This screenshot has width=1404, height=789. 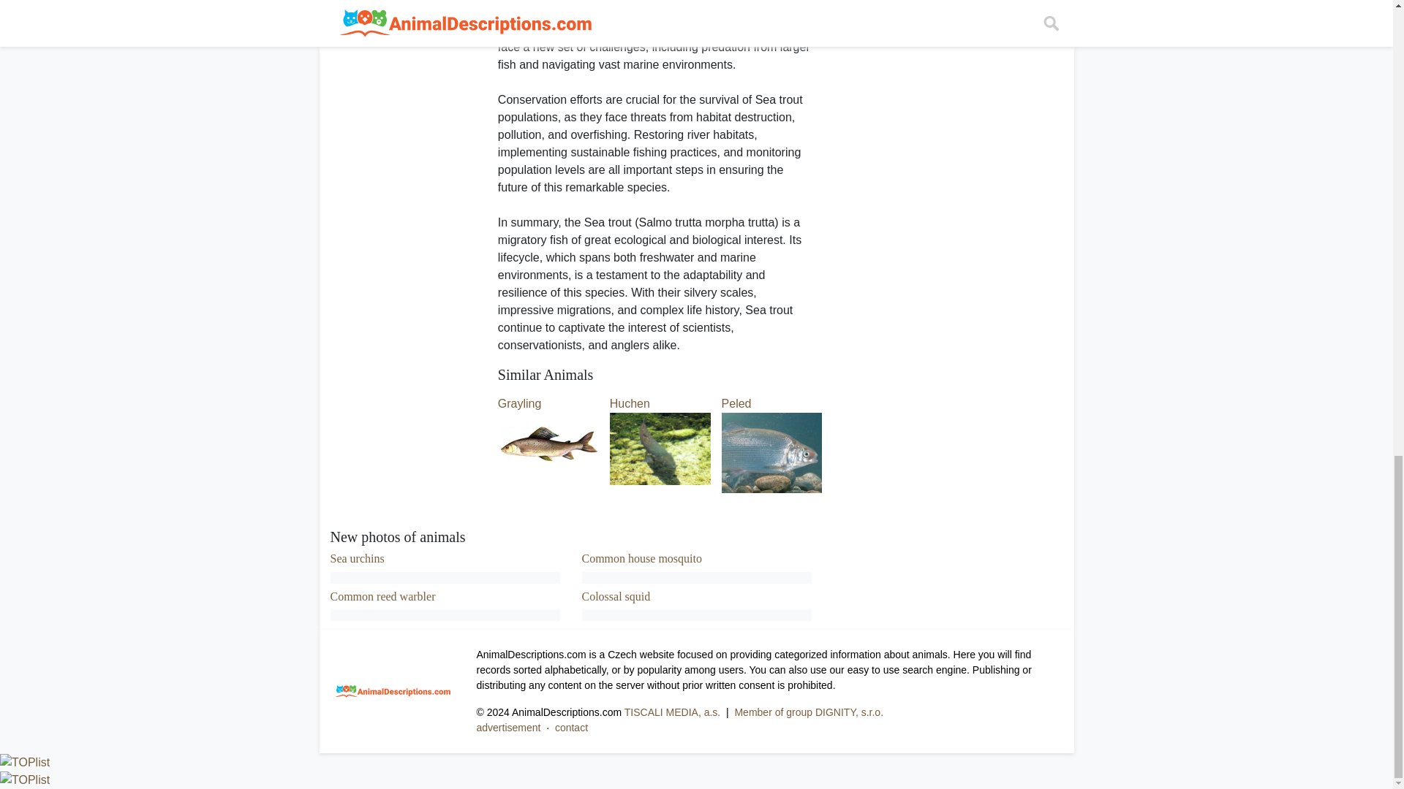 What do you see at coordinates (642, 558) in the screenshot?
I see `Common house mosquito` at bounding box center [642, 558].